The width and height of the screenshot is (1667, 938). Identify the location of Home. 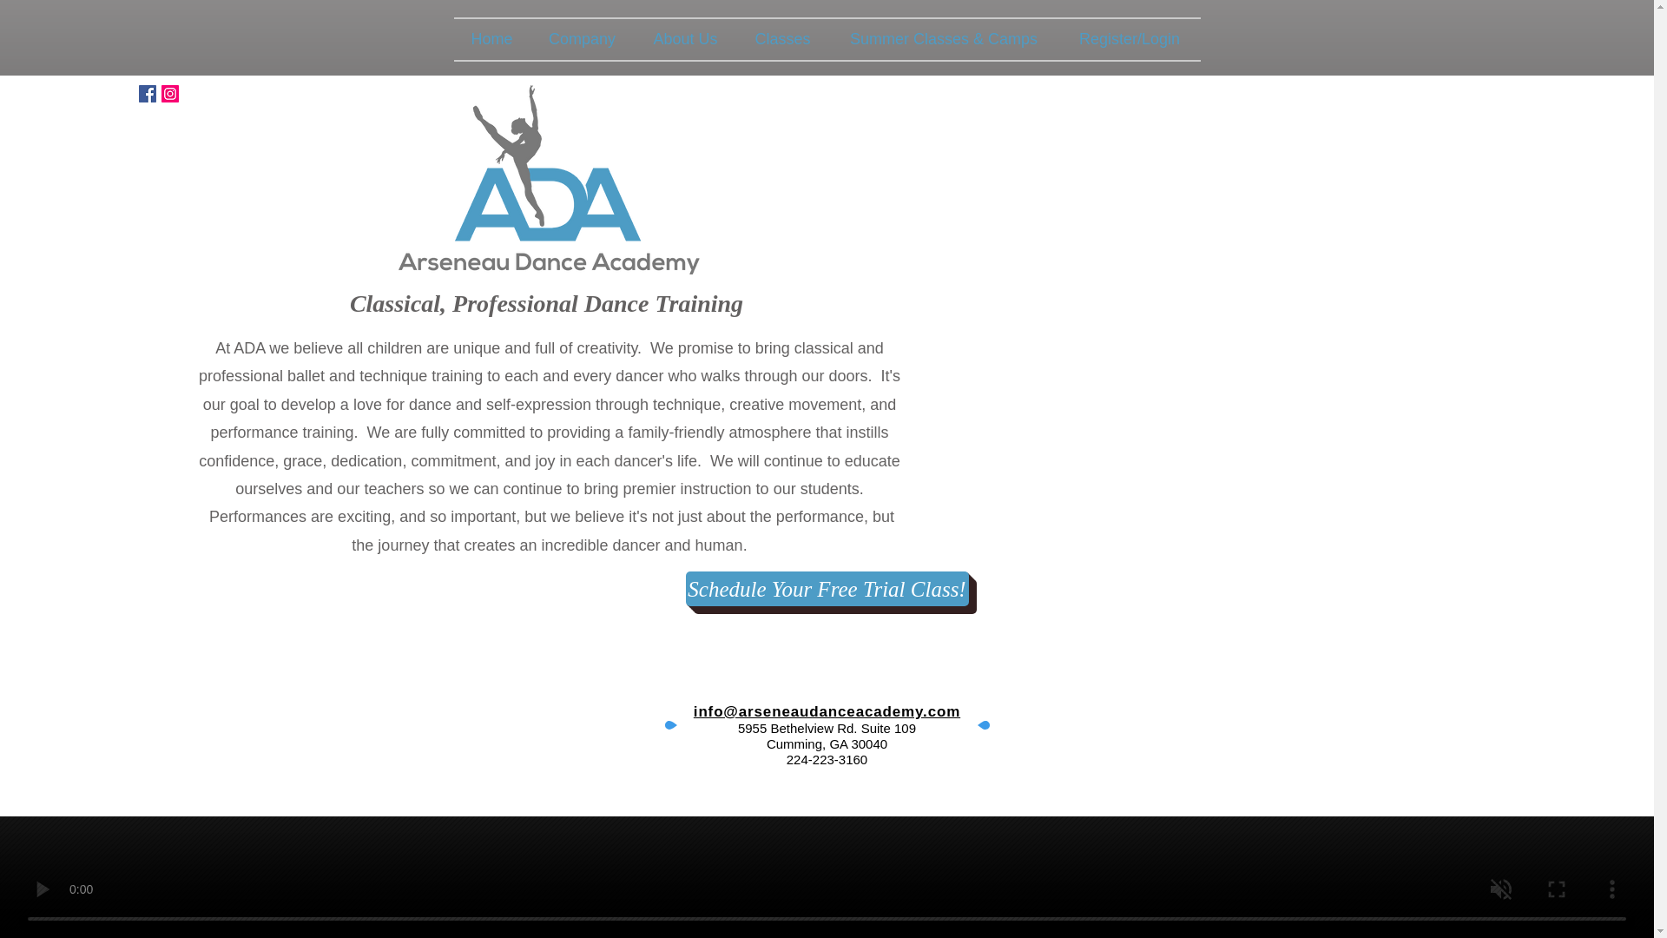
(491, 39).